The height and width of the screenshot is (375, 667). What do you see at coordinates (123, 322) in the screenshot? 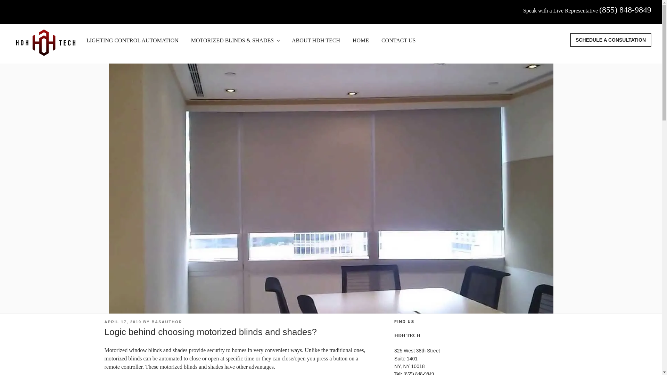
I see `APRIL 17, 2019` at bounding box center [123, 322].